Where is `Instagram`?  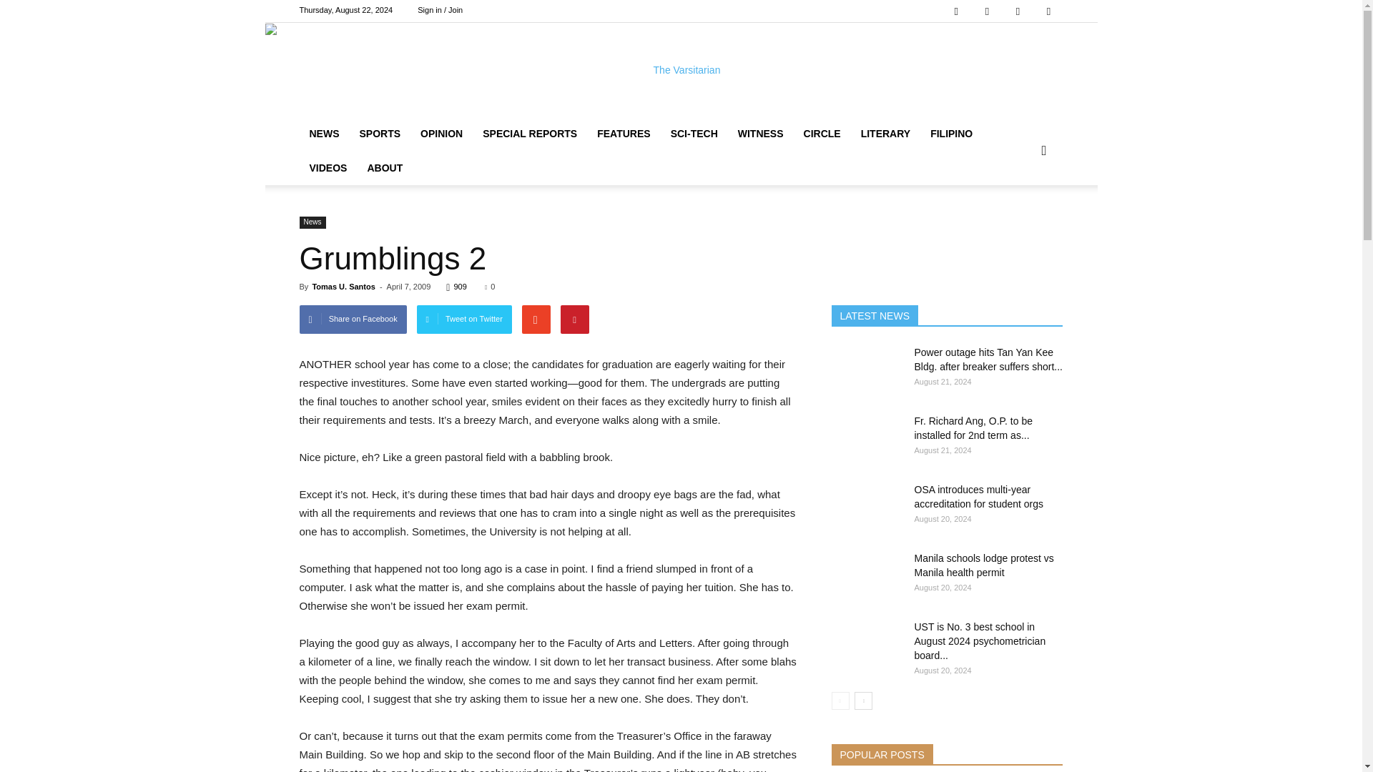 Instagram is located at coordinates (986, 11).